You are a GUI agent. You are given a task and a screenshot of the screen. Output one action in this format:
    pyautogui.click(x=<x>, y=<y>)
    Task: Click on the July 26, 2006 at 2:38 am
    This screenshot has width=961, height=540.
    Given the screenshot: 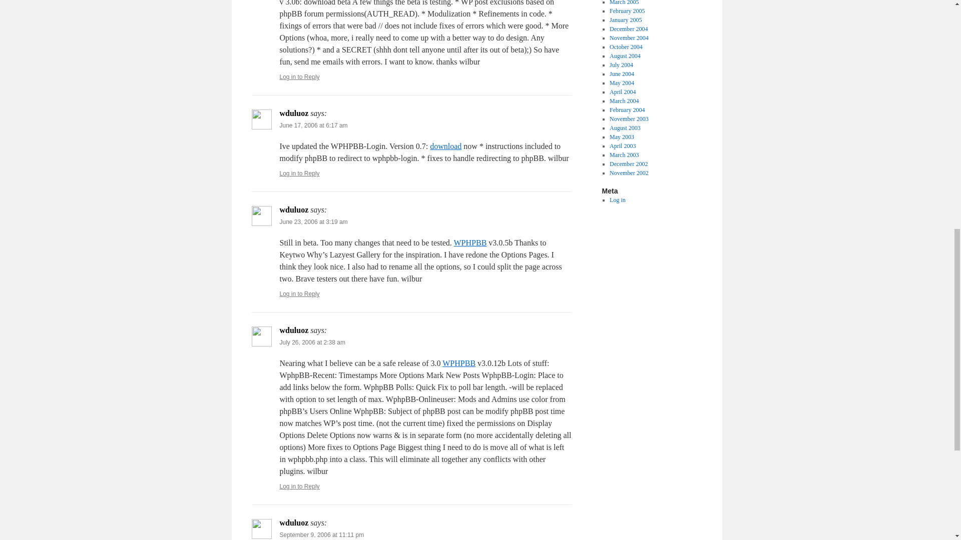 What is the action you would take?
    pyautogui.click(x=312, y=342)
    